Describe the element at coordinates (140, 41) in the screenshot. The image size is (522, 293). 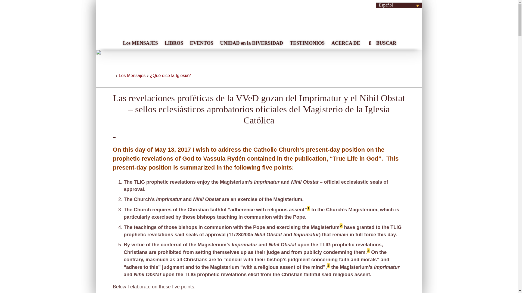
I see `Los MENSAJES` at that location.